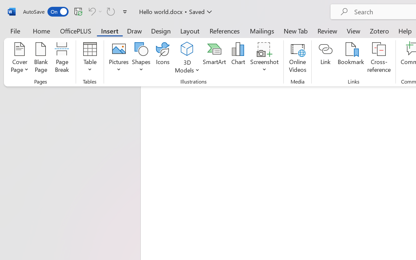 The image size is (416, 260). What do you see at coordinates (94, 11) in the screenshot?
I see `Can't Undo` at bounding box center [94, 11].